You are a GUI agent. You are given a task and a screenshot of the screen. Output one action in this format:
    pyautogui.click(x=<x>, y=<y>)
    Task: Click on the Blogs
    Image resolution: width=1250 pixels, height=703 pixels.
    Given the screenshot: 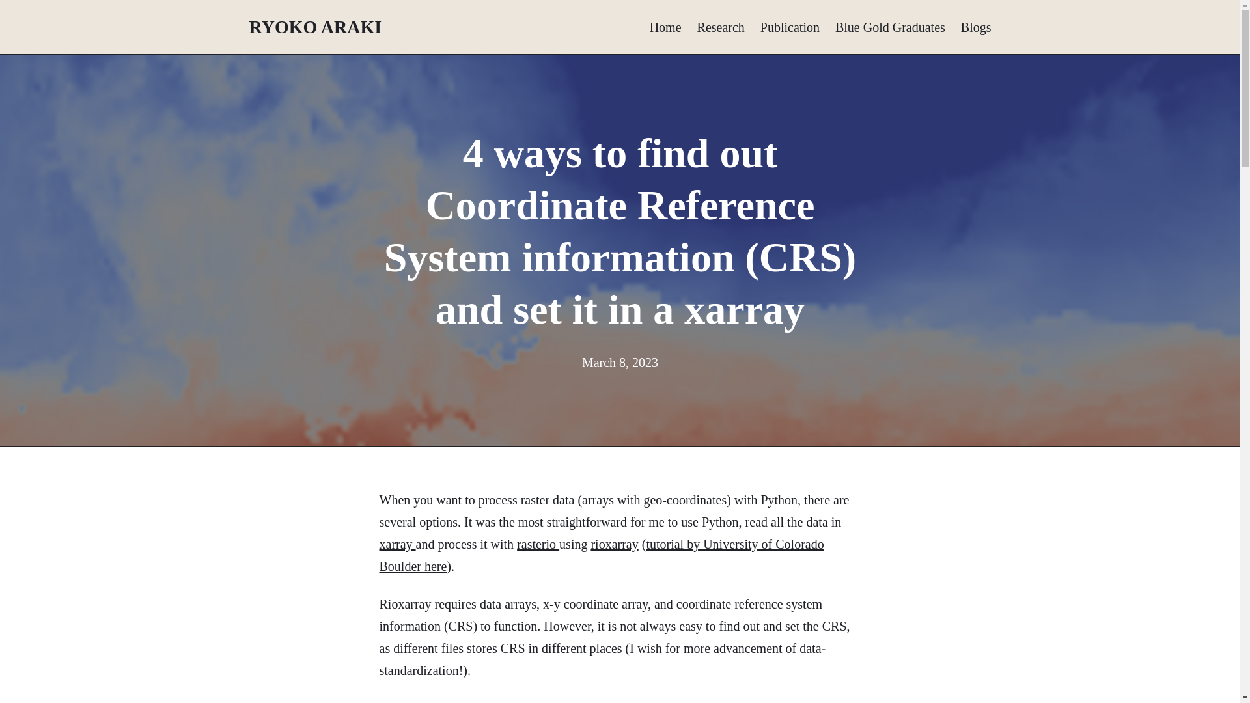 What is the action you would take?
    pyautogui.click(x=976, y=26)
    